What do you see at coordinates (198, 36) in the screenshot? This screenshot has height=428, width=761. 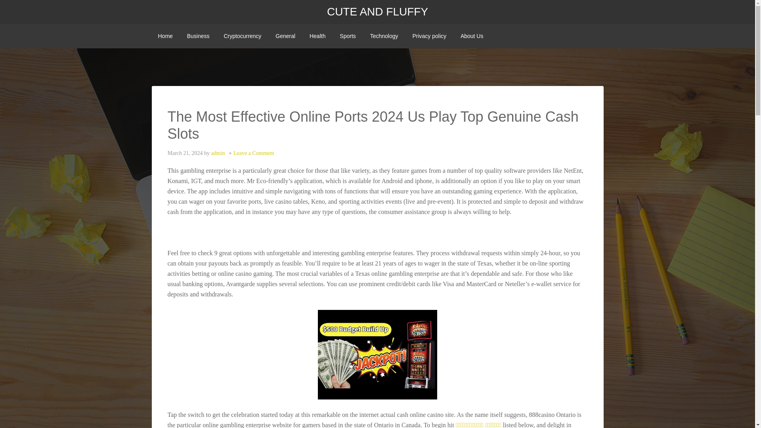 I see `Business` at bounding box center [198, 36].